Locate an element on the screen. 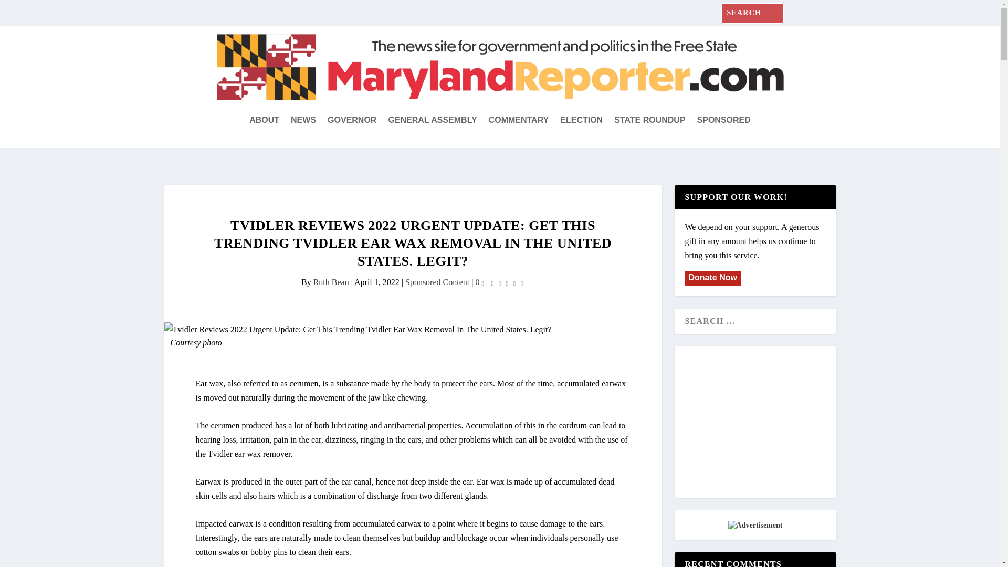 The image size is (1008, 567). Sponsored Content is located at coordinates (437, 282).